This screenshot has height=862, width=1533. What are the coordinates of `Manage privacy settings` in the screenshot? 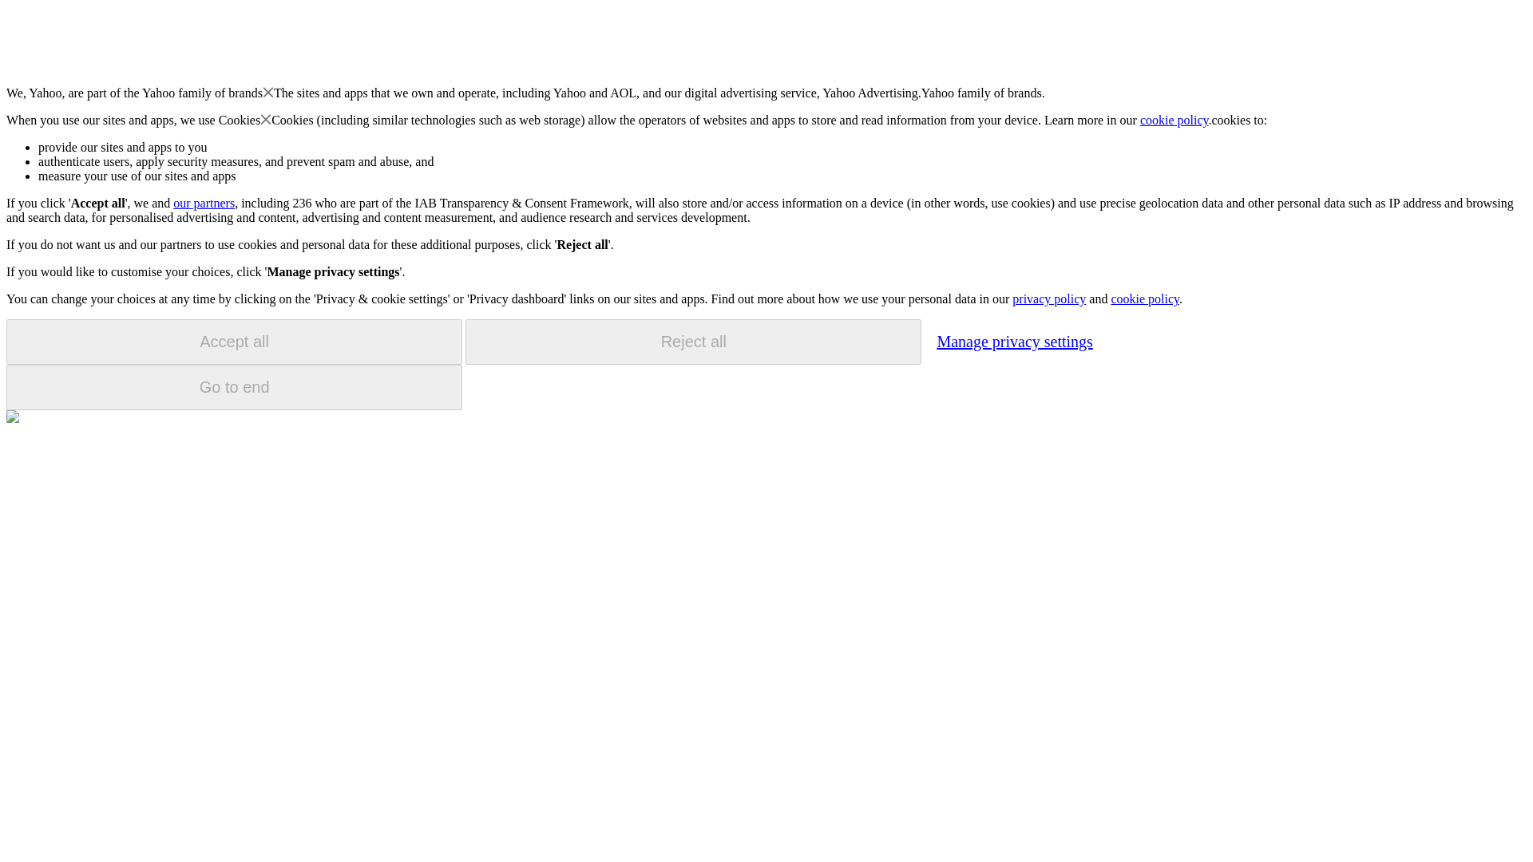 It's located at (1014, 341).